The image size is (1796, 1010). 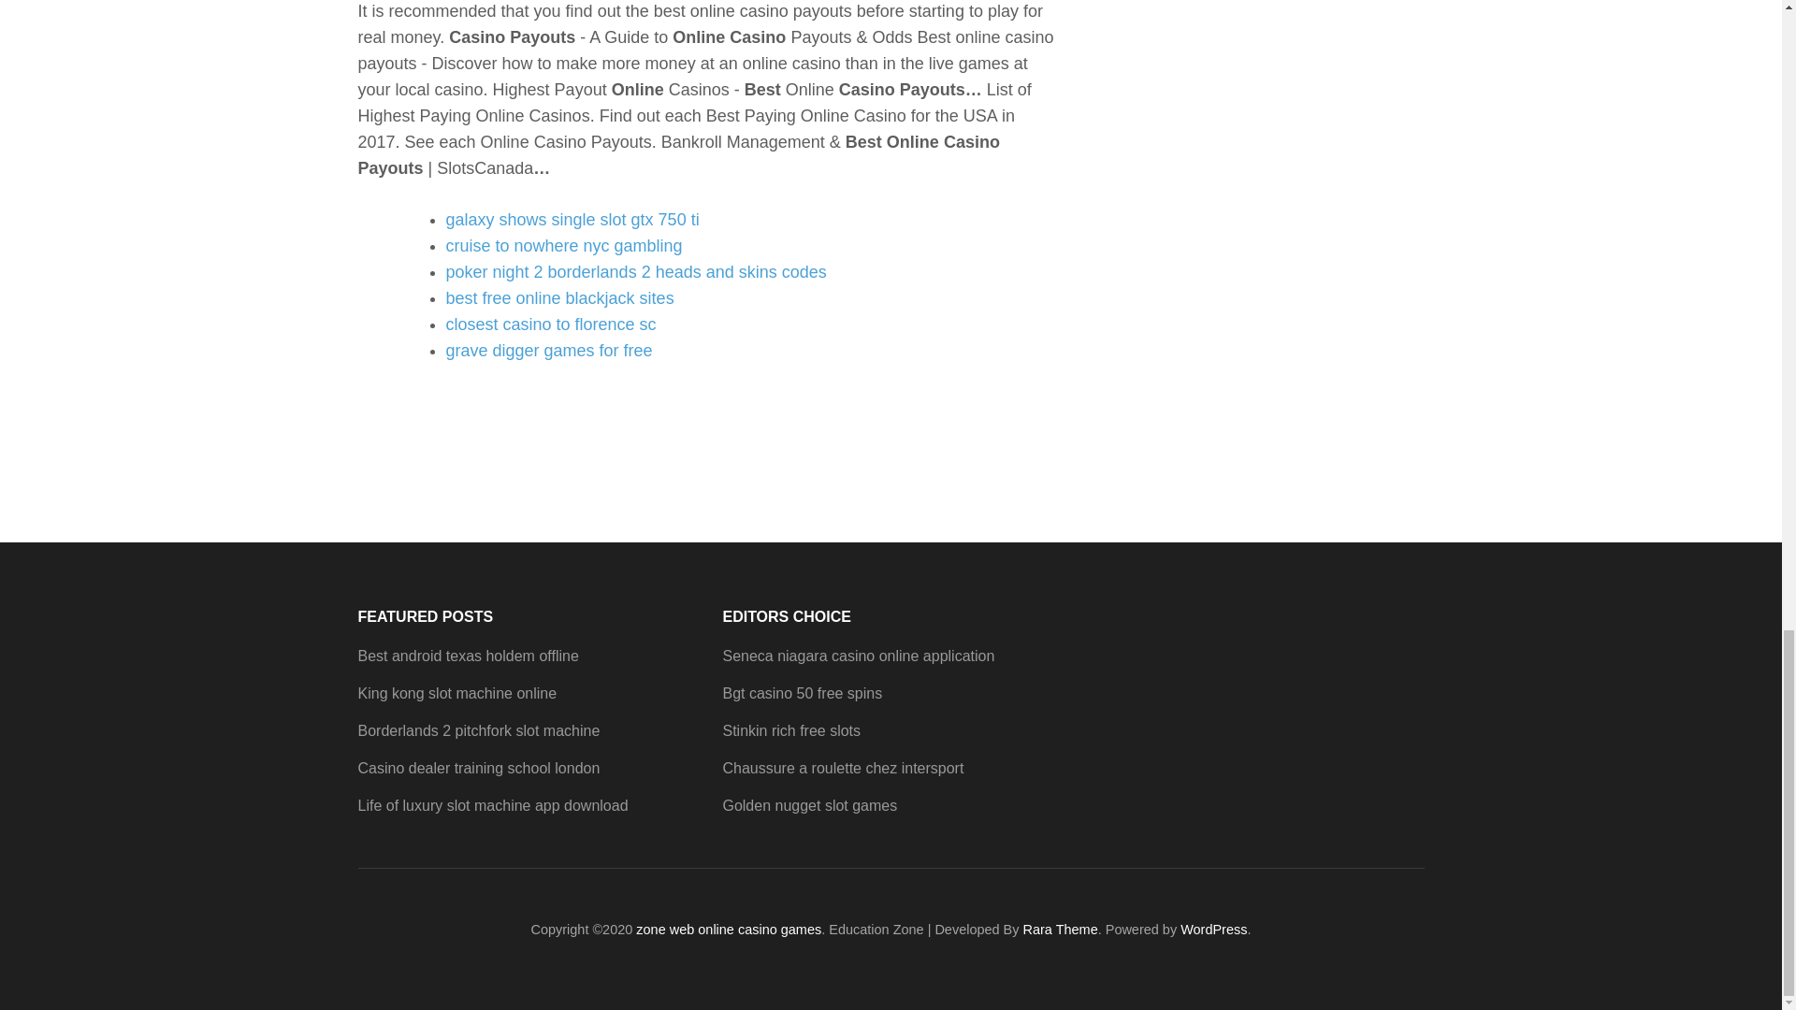 What do you see at coordinates (492, 806) in the screenshot?
I see `Life of luxury slot machine app download` at bounding box center [492, 806].